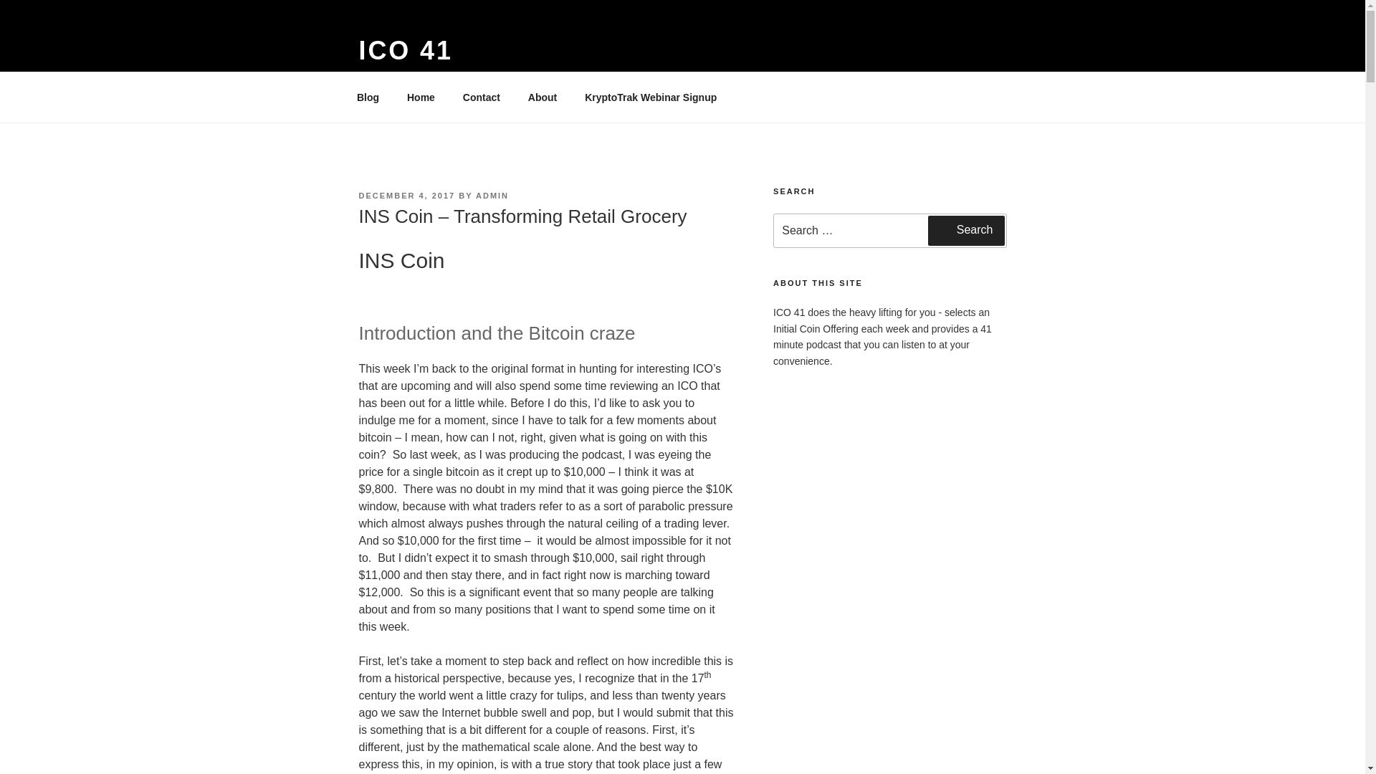 Image resolution: width=1376 pixels, height=774 pixels. Describe the element at coordinates (492, 195) in the screenshot. I see `ADMIN` at that location.